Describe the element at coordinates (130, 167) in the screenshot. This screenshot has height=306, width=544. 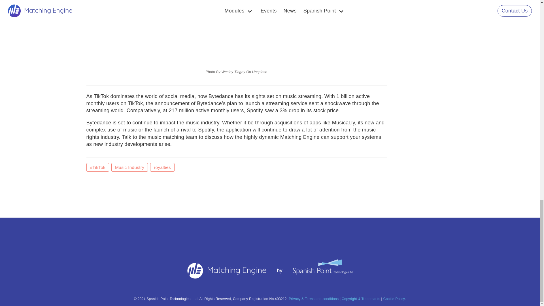
I see `Music Industry` at that location.